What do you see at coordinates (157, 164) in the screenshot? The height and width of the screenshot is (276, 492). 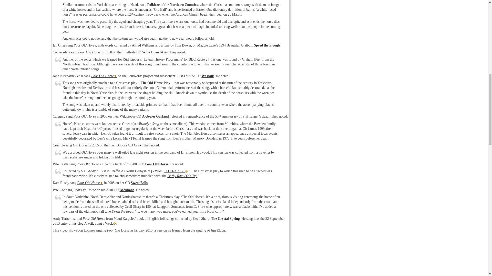 I see `Poor Old Horse` at bounding box center [157, 164].